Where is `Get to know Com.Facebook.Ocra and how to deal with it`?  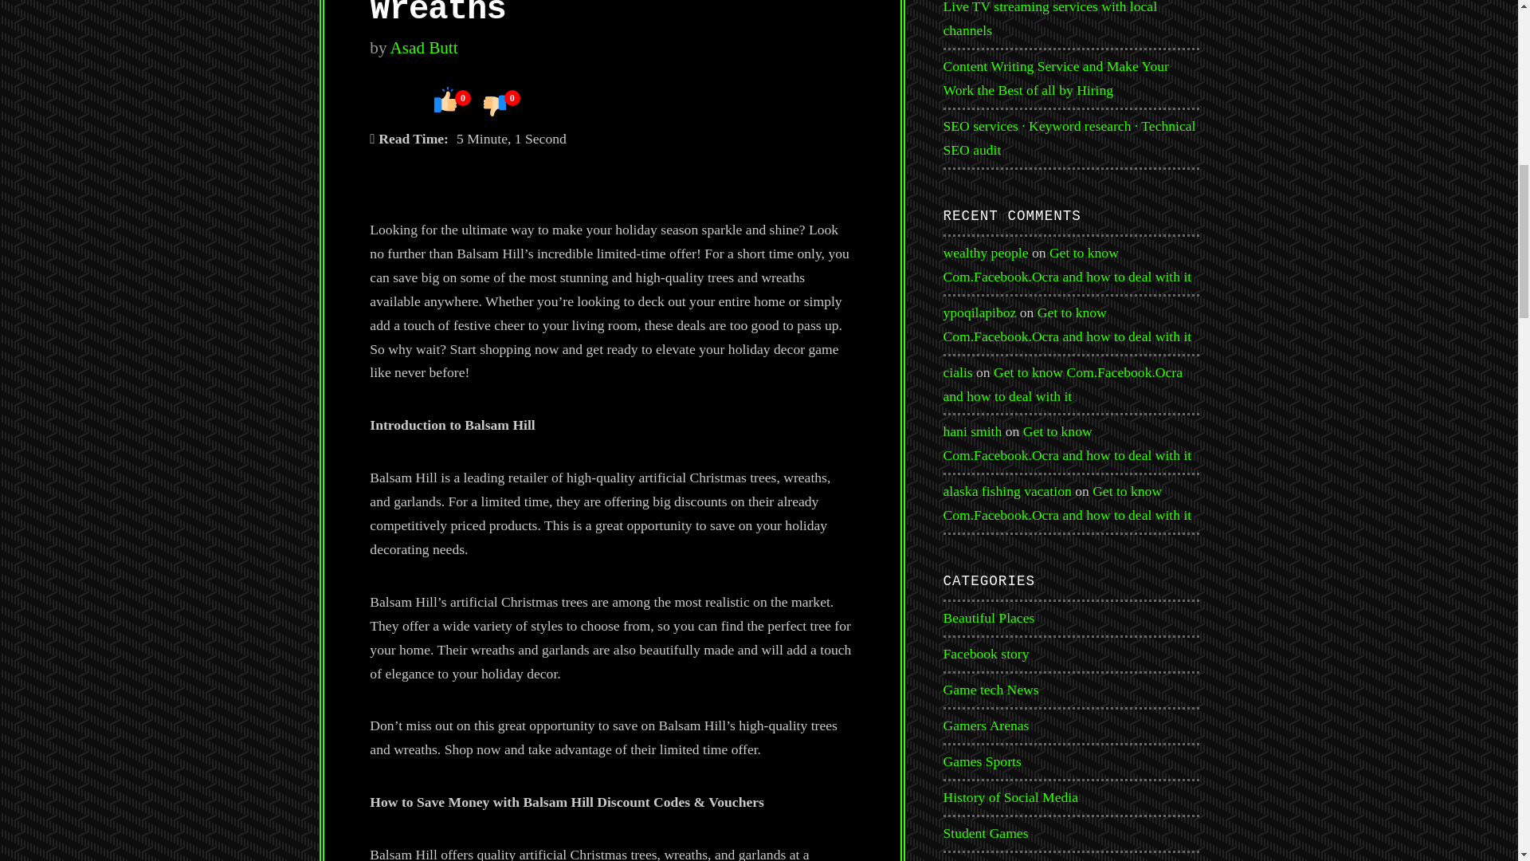 Get to know Com.Facebook.Ocra and how to deal with it is located at coordinates (1068, 265).